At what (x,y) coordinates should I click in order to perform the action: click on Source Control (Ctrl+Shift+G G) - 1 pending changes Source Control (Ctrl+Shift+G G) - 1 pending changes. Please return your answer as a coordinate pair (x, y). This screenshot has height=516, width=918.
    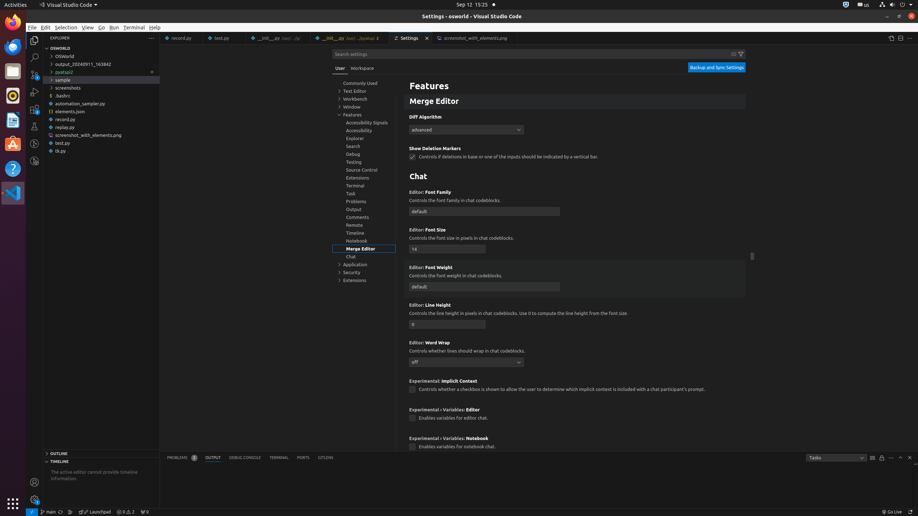
    Looking at the image, I should click on (34, 75).